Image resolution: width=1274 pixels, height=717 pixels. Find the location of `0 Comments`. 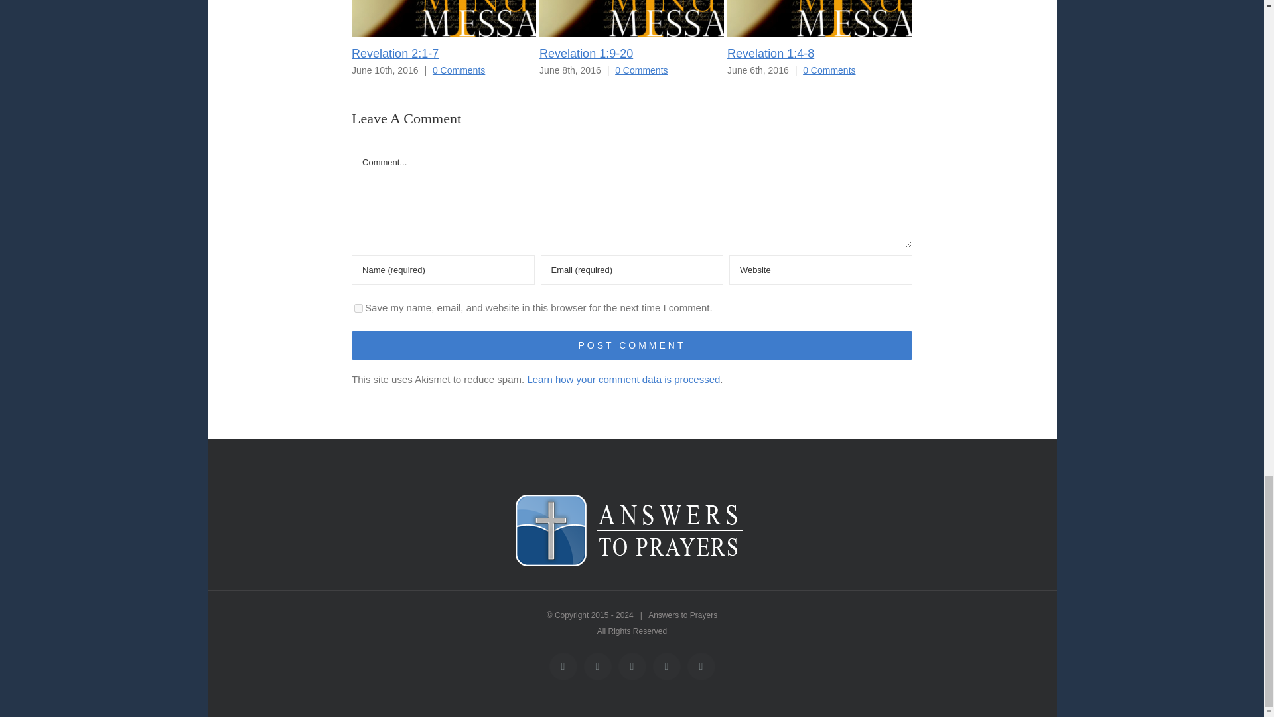

0 Comments is located at coordinates (828, 70).